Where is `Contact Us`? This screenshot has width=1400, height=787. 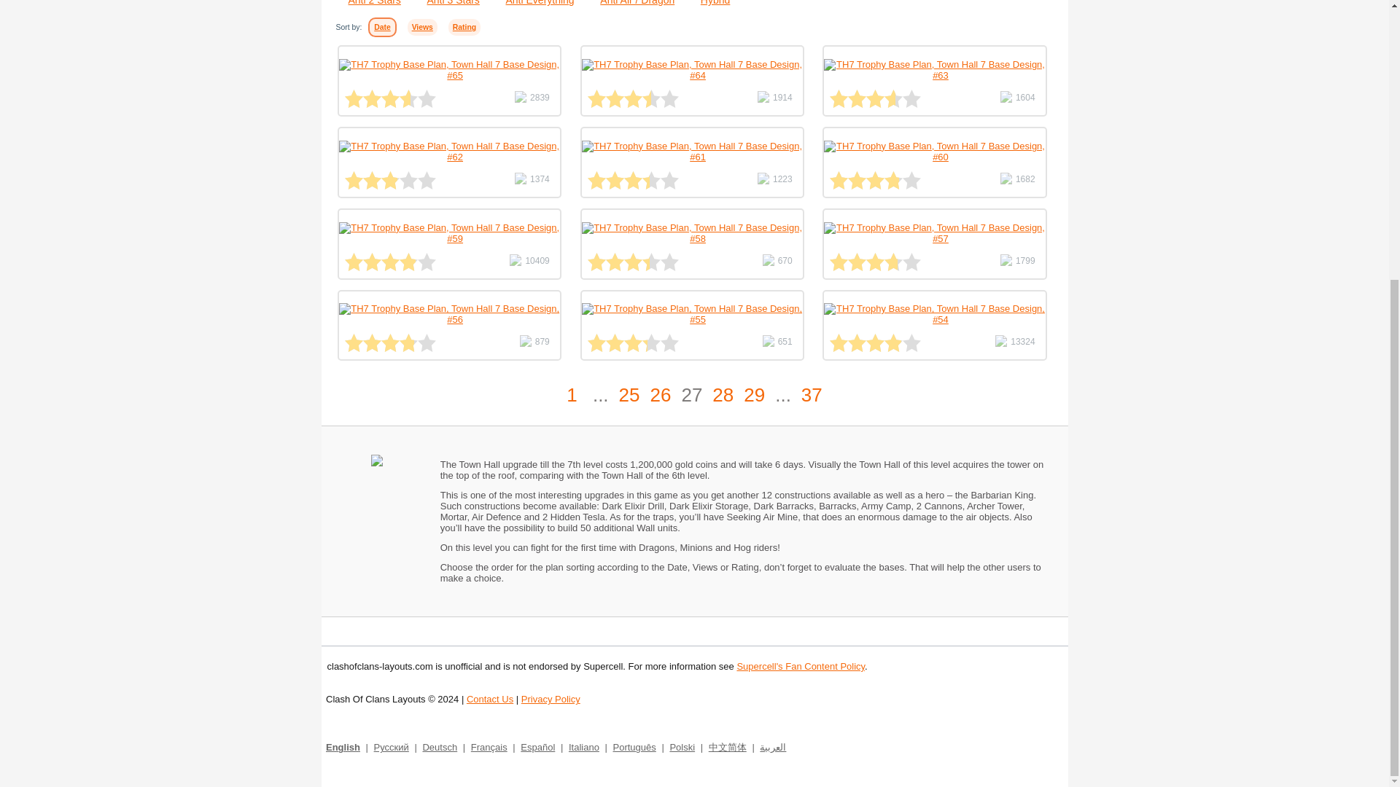 Contact Us is located at coordinates (490, 698).